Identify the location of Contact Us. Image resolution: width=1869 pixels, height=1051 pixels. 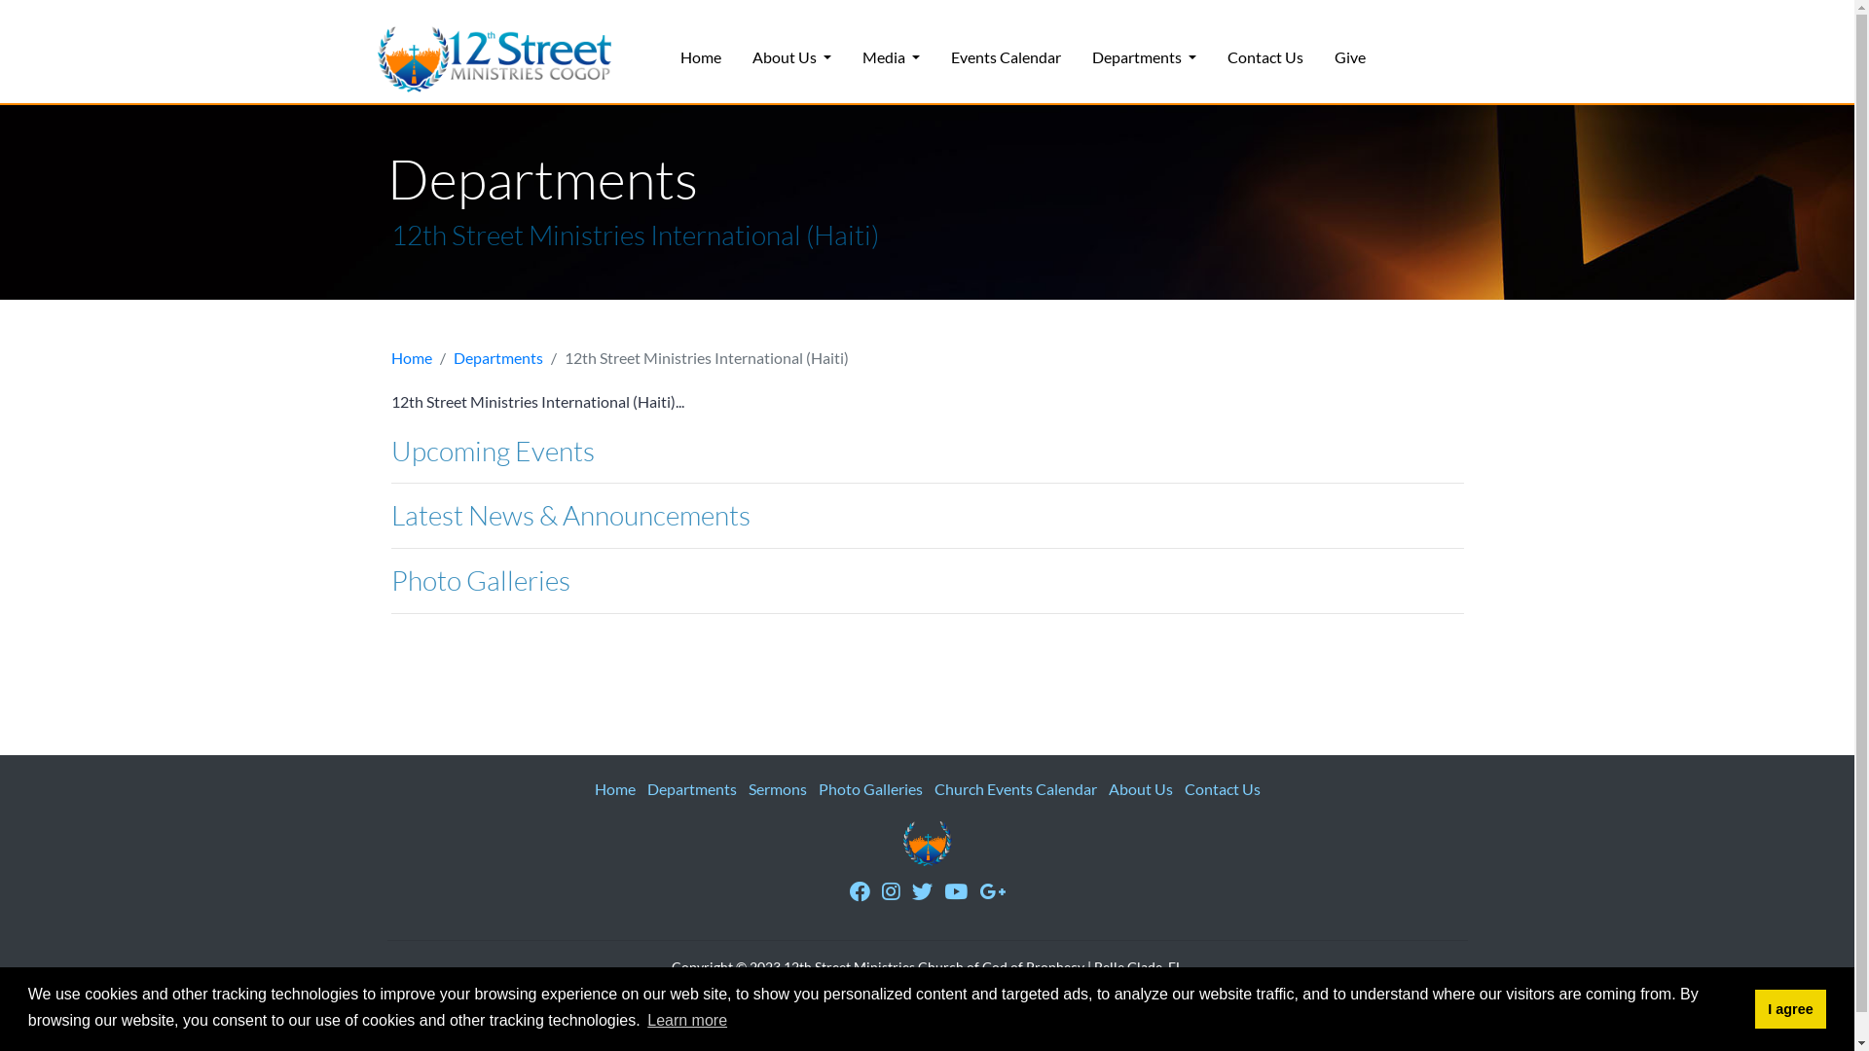
(1265, 57).